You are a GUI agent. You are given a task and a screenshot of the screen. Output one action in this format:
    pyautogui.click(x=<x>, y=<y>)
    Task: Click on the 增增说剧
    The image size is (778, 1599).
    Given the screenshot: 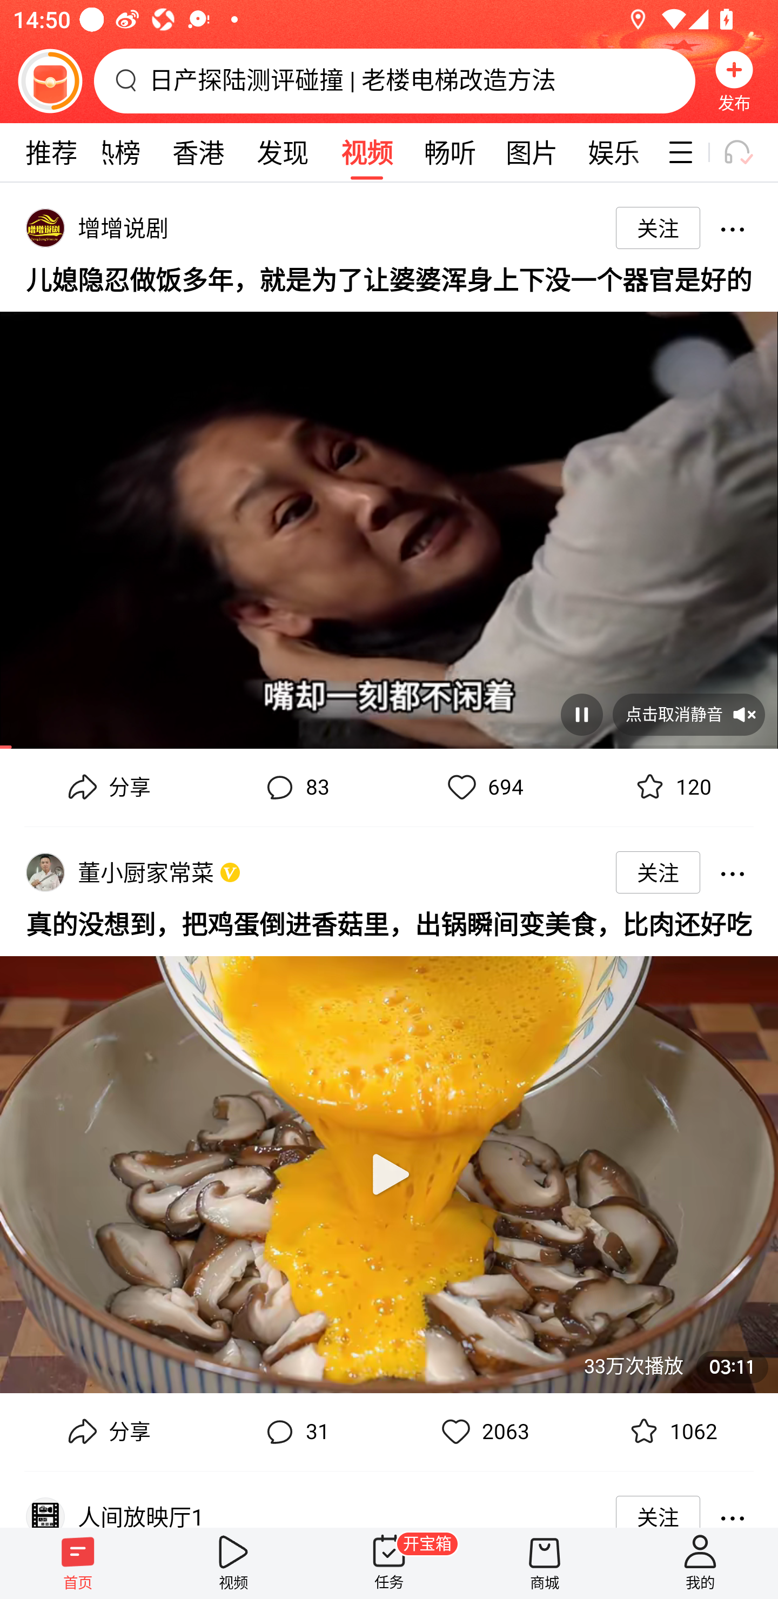 What is the action you would take?
    pyautogui.click(x=126, y=227)
    